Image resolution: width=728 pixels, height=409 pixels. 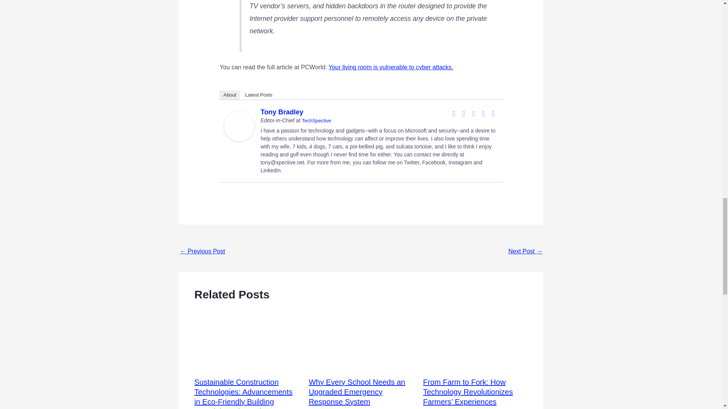 I want to click on Instagram, so click(x=473, y=114).